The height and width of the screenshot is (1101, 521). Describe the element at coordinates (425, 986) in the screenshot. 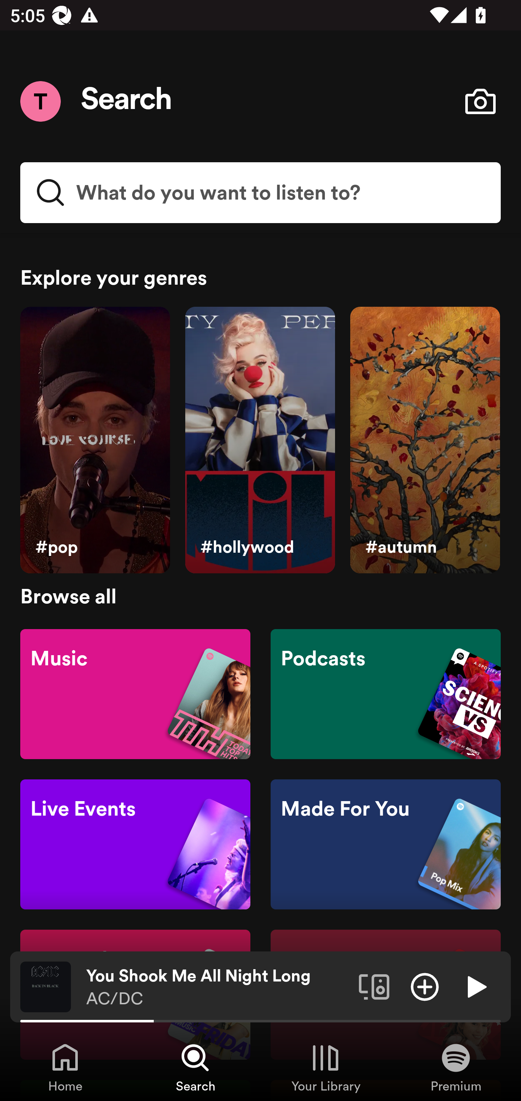

I see `Add item` at that location.